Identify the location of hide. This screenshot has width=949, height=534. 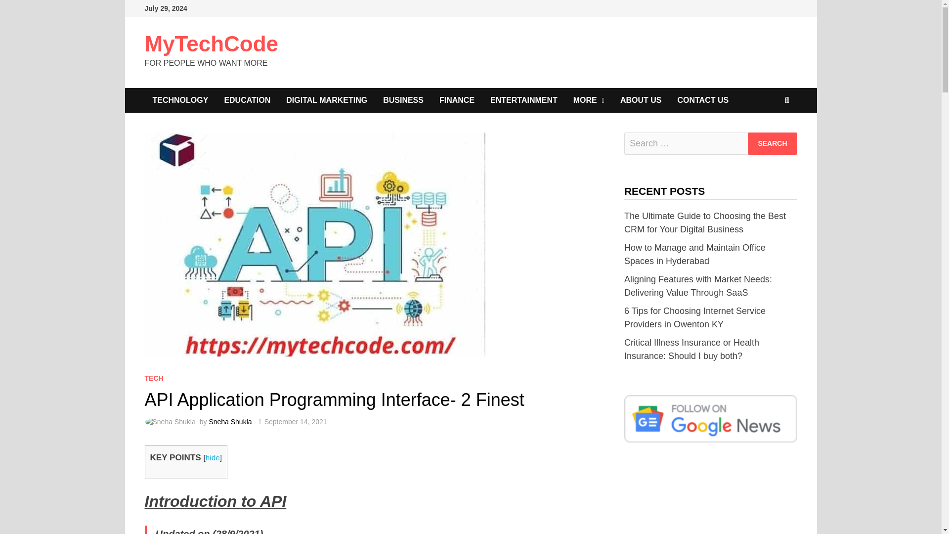
(213, 457).